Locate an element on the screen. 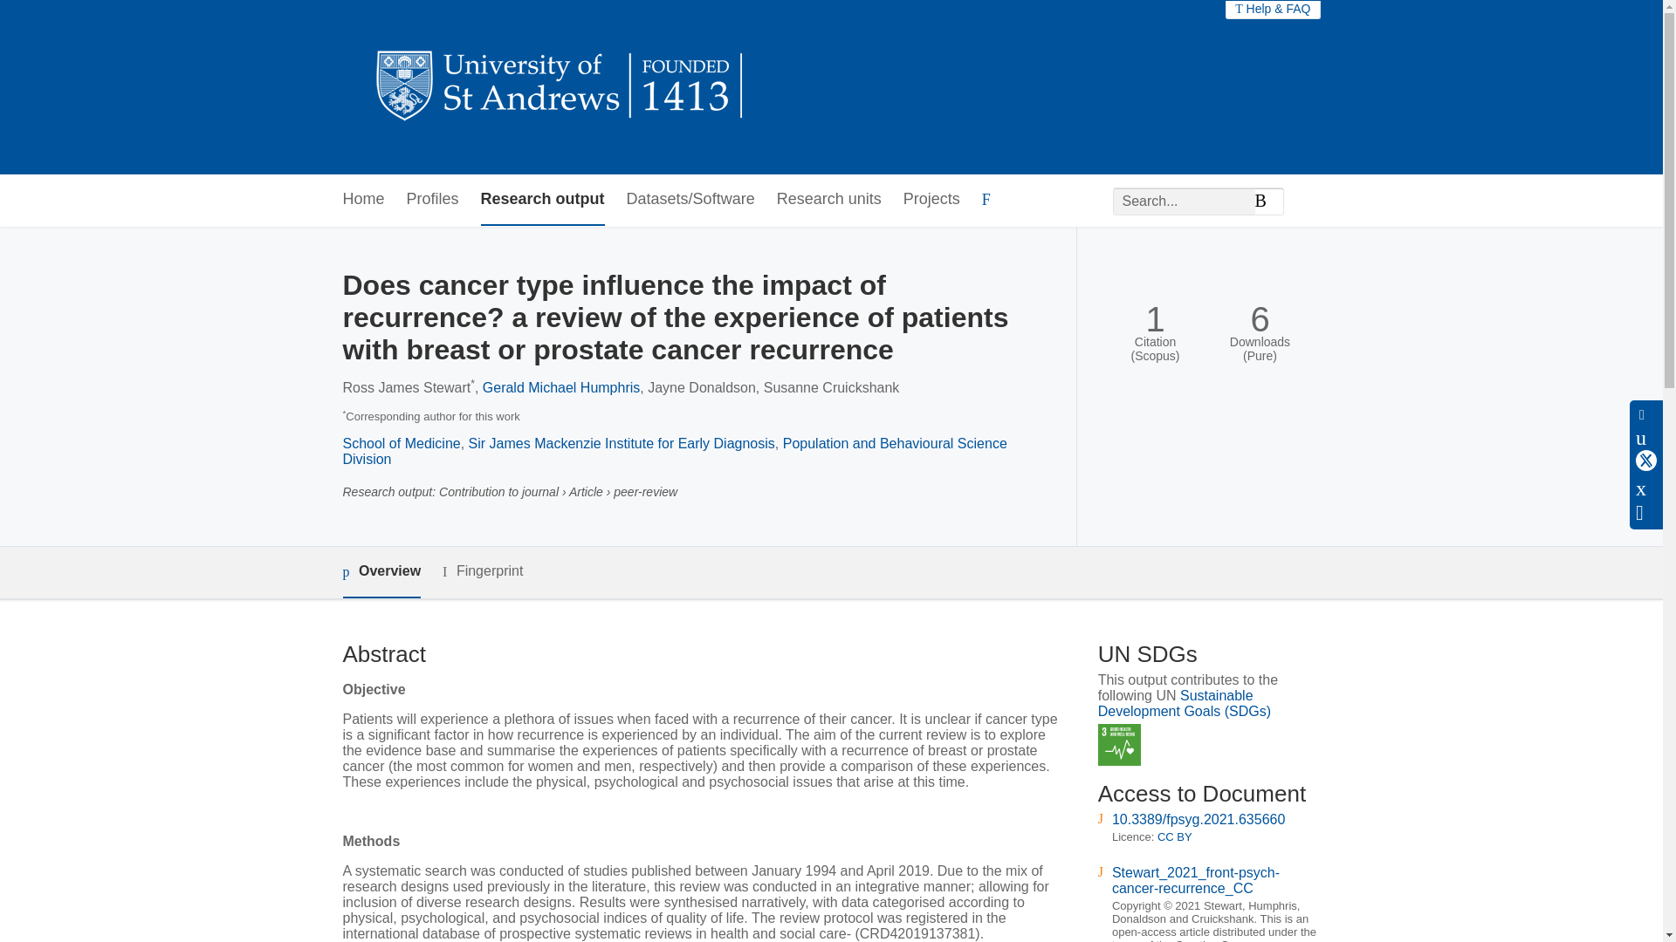  Profiles is located at coordinates (433, 200).